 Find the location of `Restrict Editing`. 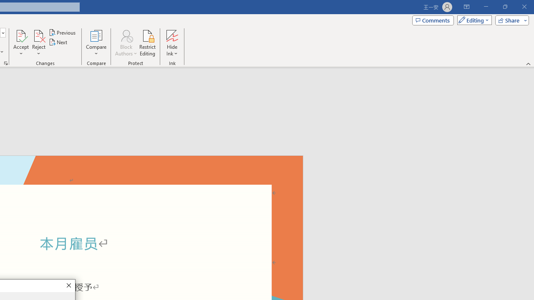

Restrict Editing is located at coordinates (148, 42).